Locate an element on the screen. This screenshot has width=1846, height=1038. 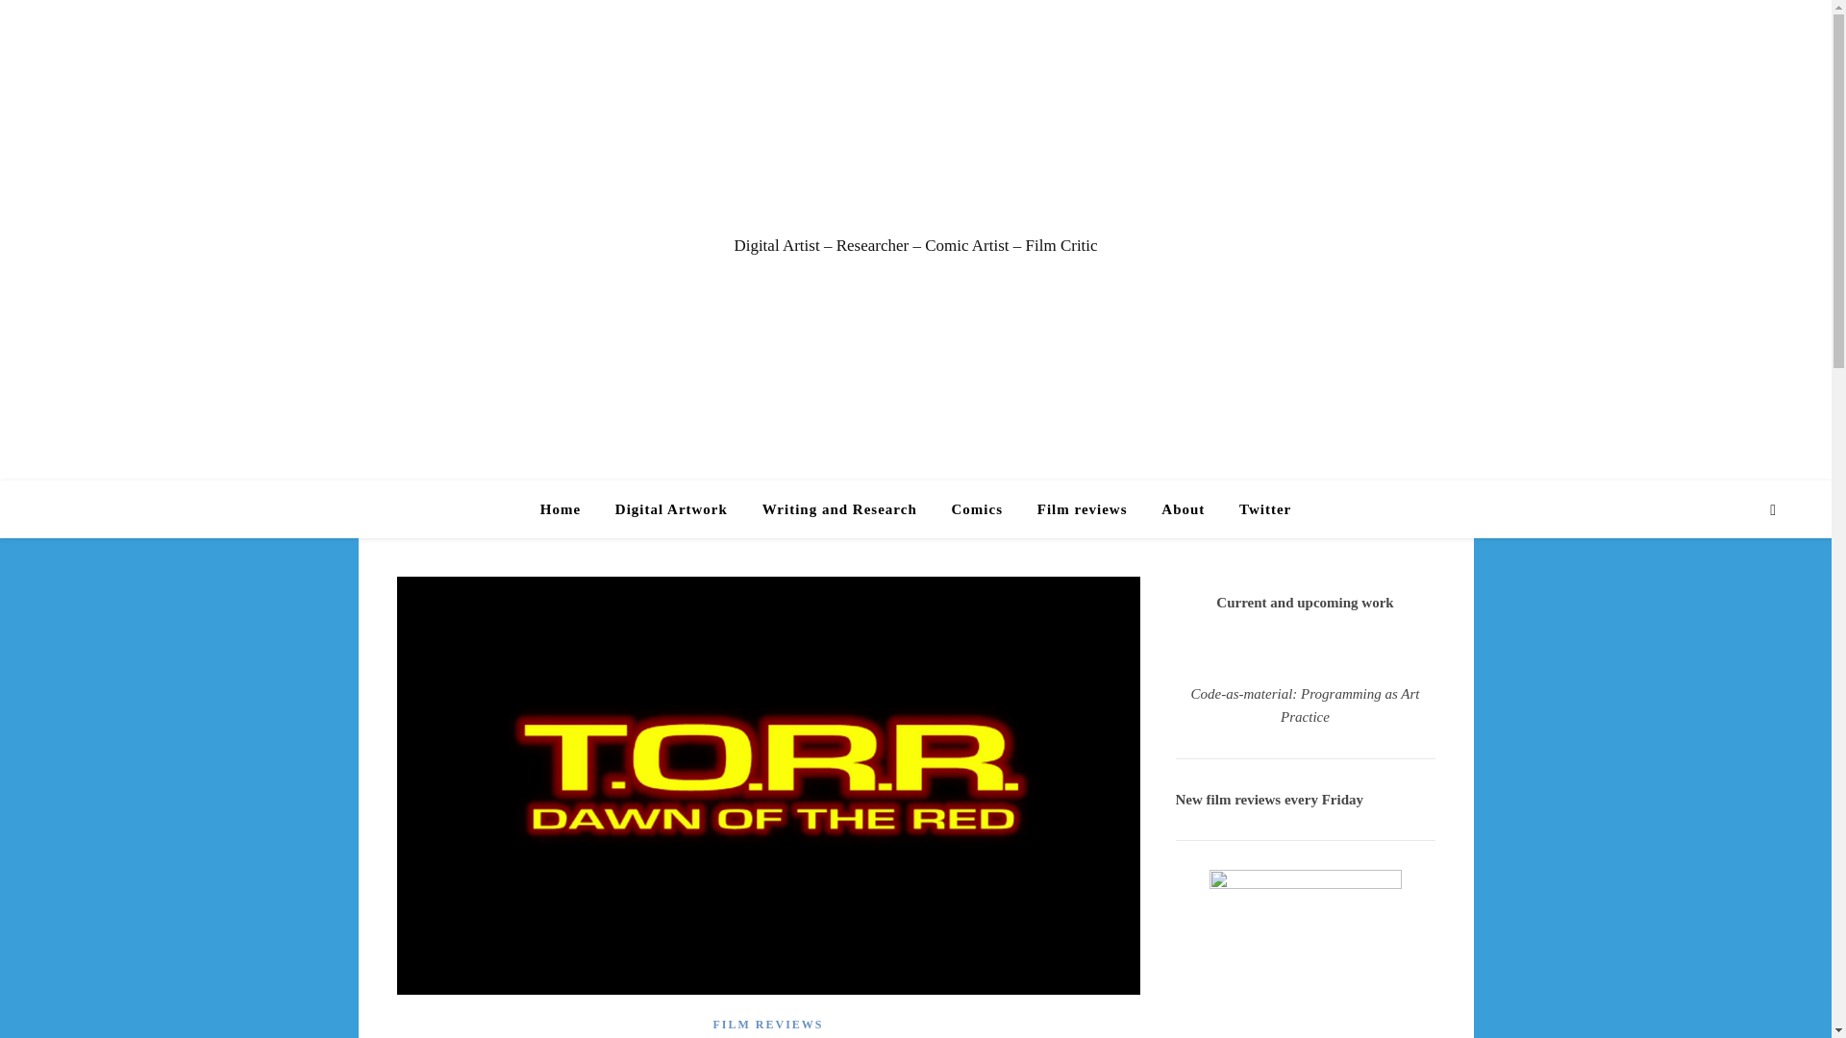
FILM REVIEWS is located at coordinates (767, 1025).